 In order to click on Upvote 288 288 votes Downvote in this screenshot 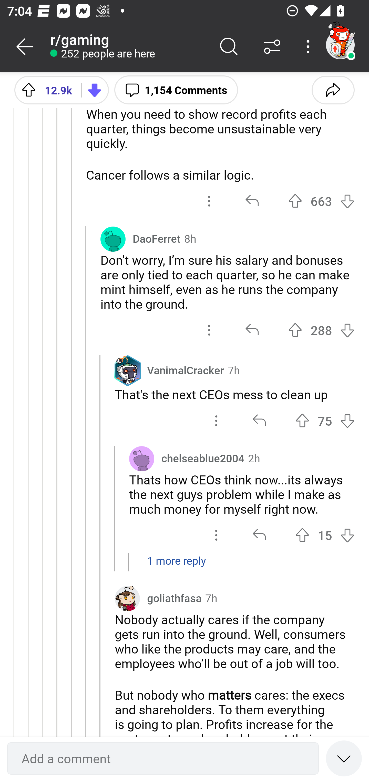, I will do `click(321, 330)`.